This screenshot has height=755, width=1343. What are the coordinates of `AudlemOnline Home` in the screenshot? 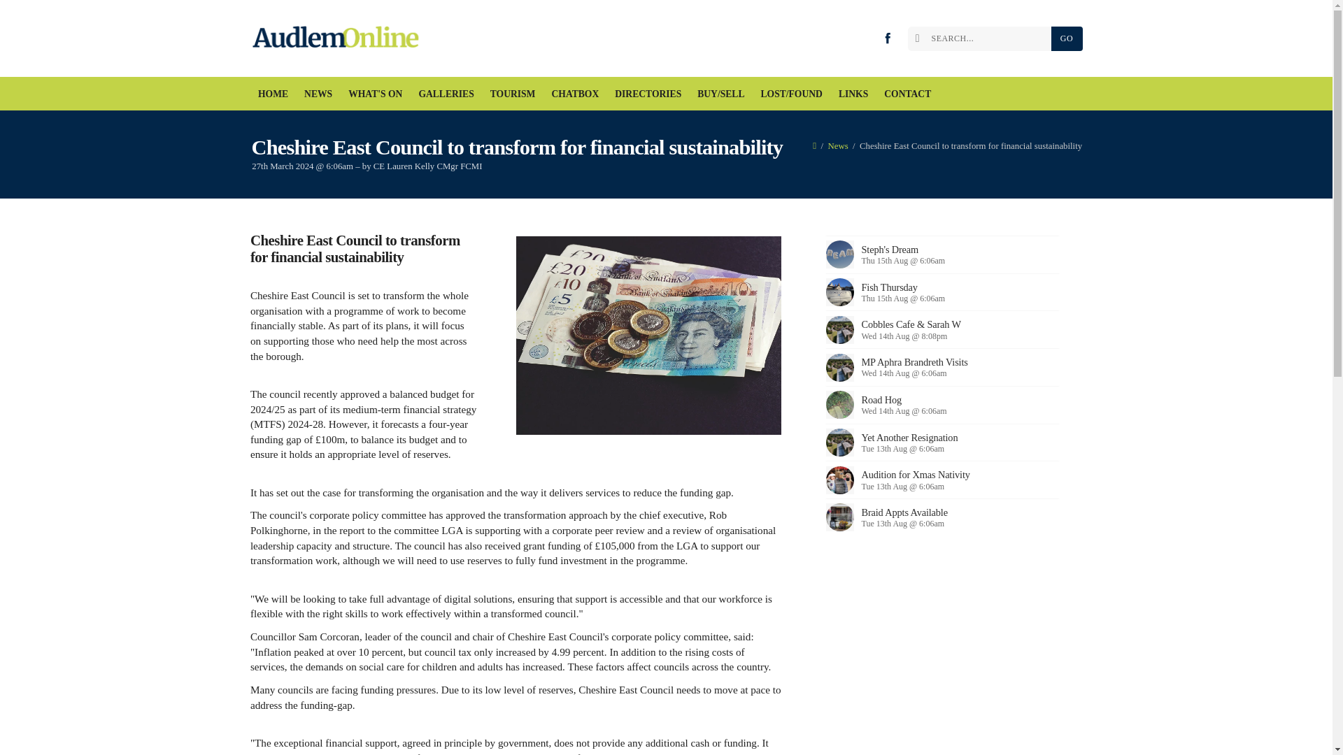 It's located at (339, 38).